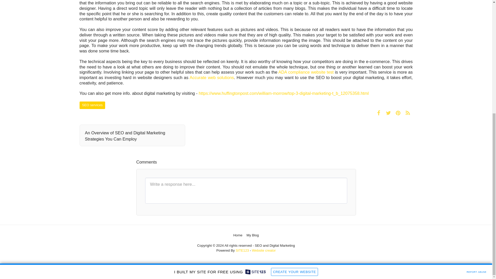  Describe the element at coordinates (238, 235) in the screenshot. I see `Home` at that location.